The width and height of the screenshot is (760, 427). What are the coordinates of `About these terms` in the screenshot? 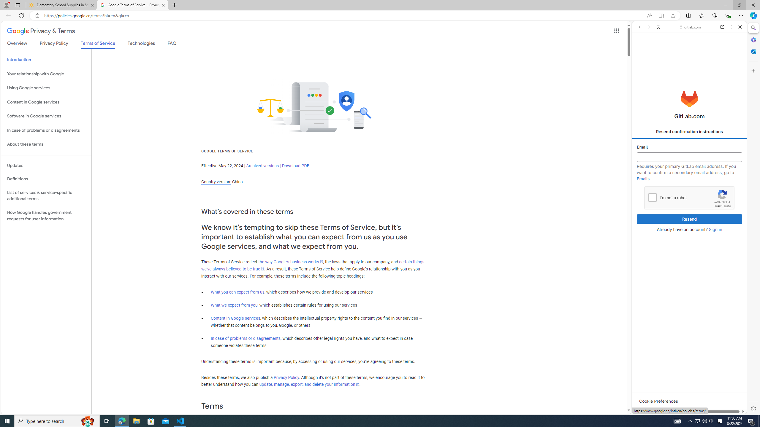 It's located at (46, 144).